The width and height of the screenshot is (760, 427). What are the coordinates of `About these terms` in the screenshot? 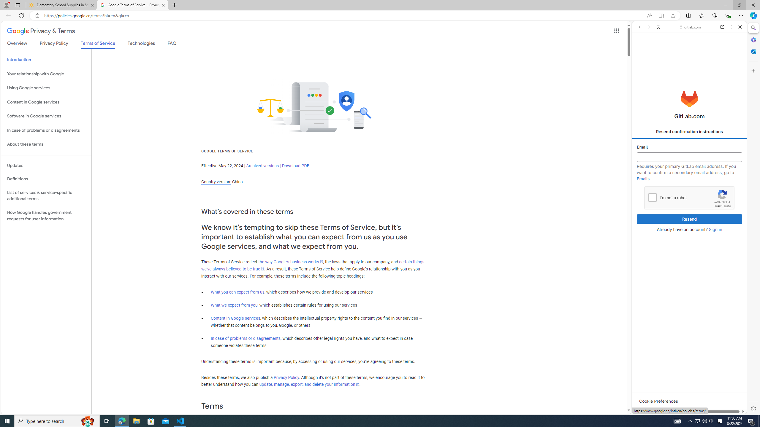 It's located at (46, 144).